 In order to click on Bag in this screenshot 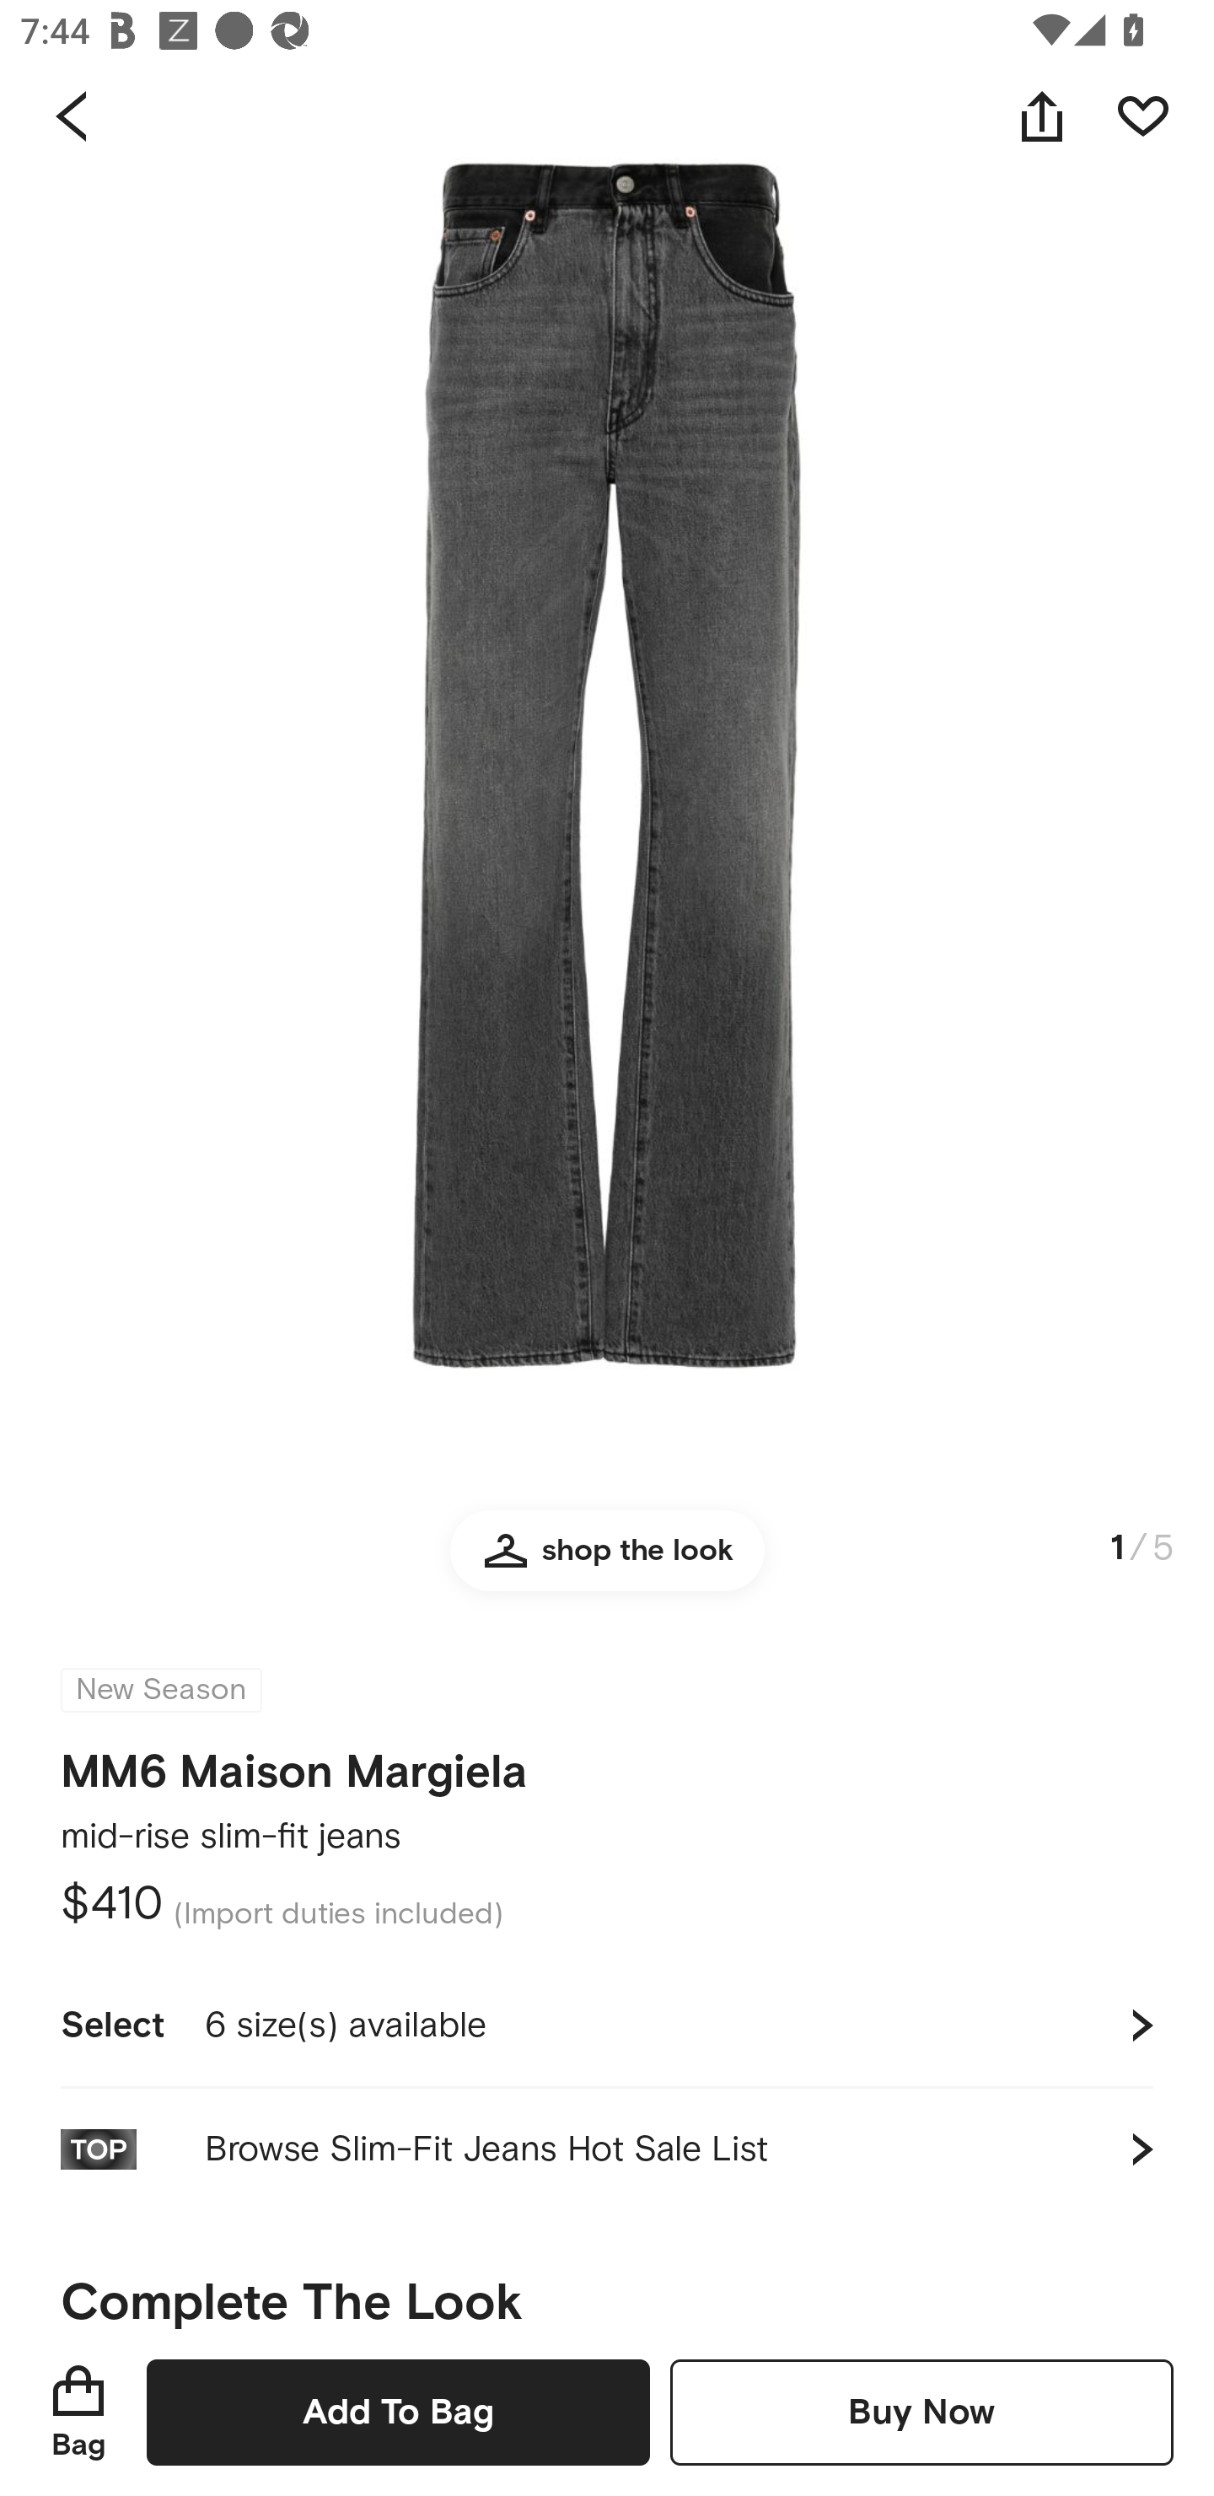, I will do `click(78, 2412)`.